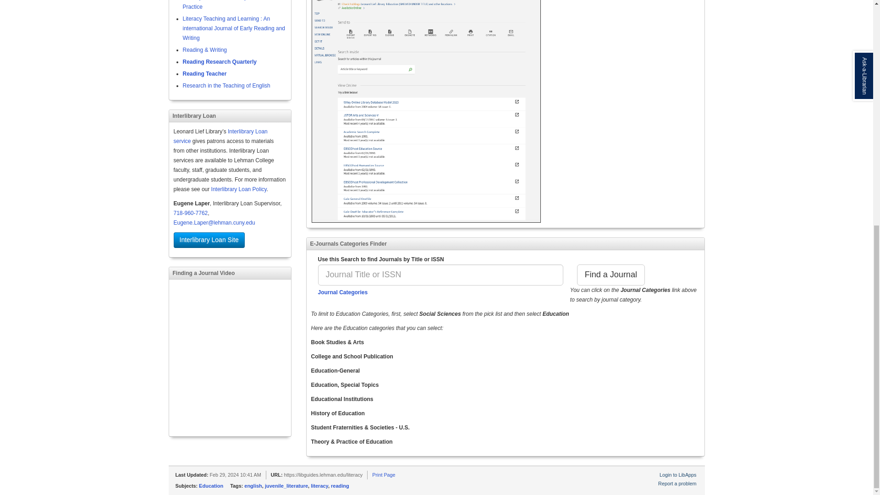  I want to click on Interlibrary Loan Site, so click(209, 240).